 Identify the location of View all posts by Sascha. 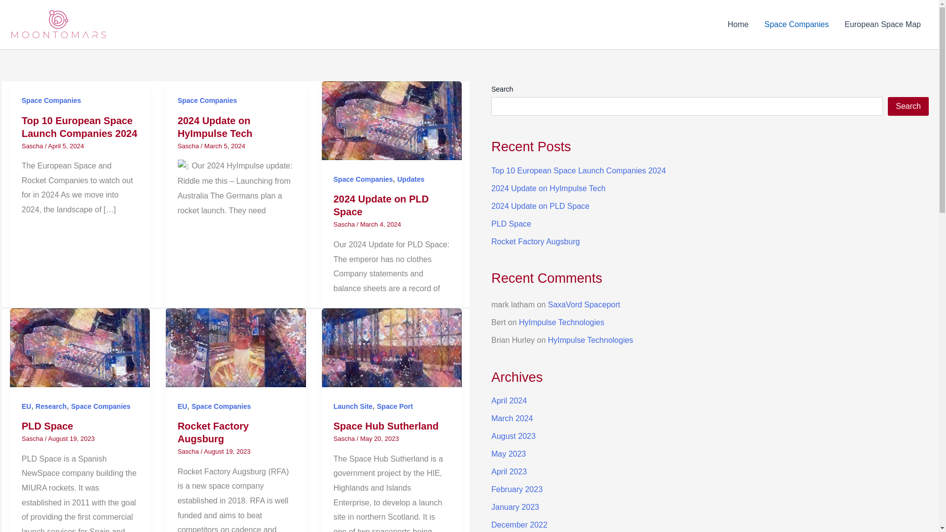
(189, 451).